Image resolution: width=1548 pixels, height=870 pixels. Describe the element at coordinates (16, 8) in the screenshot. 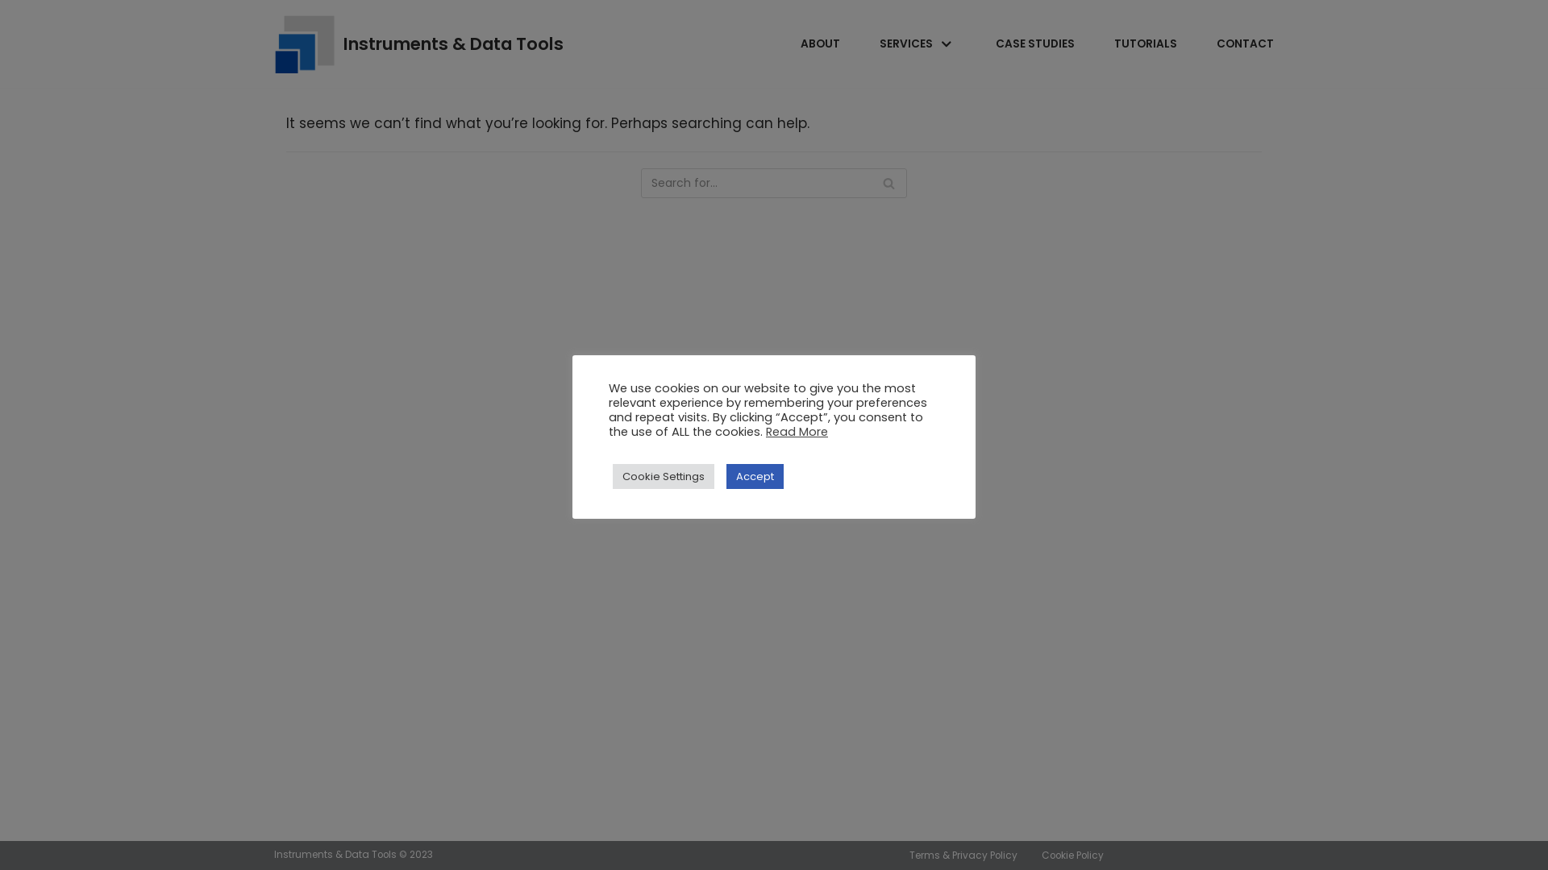

I see `Skip to content` at that location.